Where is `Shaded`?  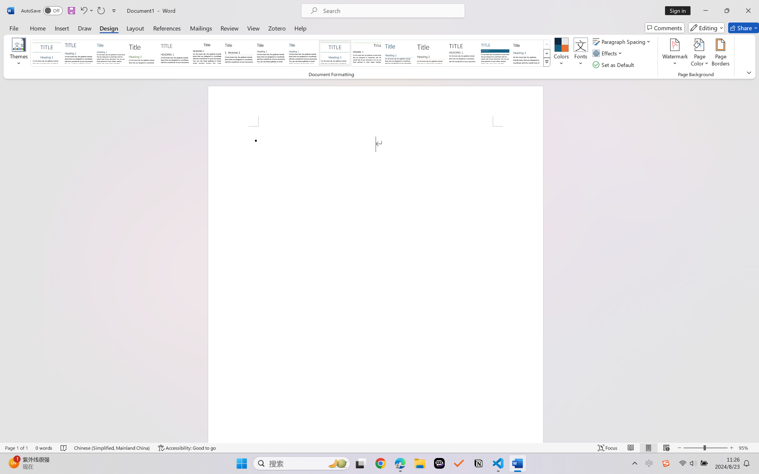
Shaded is located at coordinates (495, 53).